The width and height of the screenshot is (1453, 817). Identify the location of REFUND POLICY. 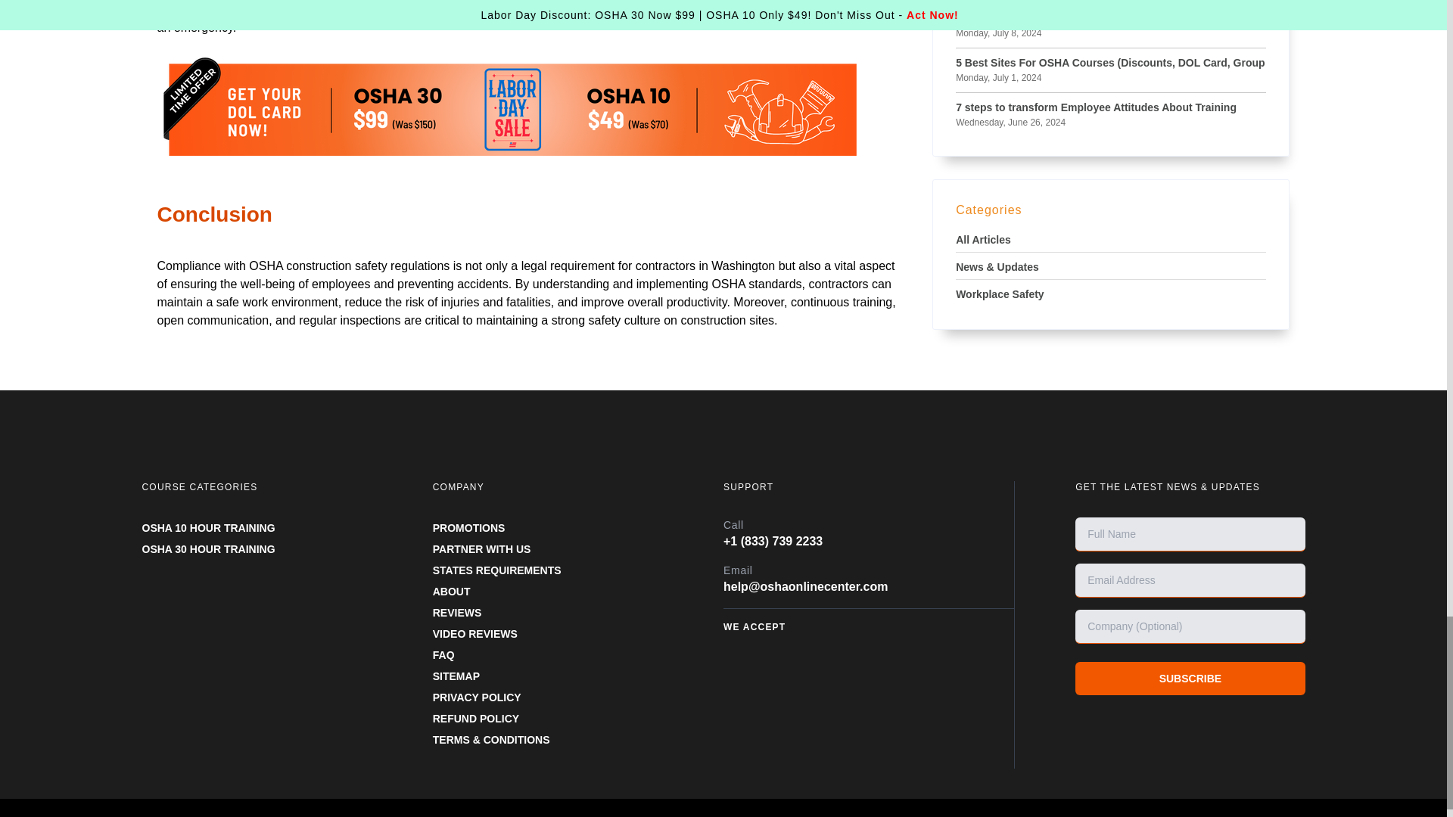
(475, 718).